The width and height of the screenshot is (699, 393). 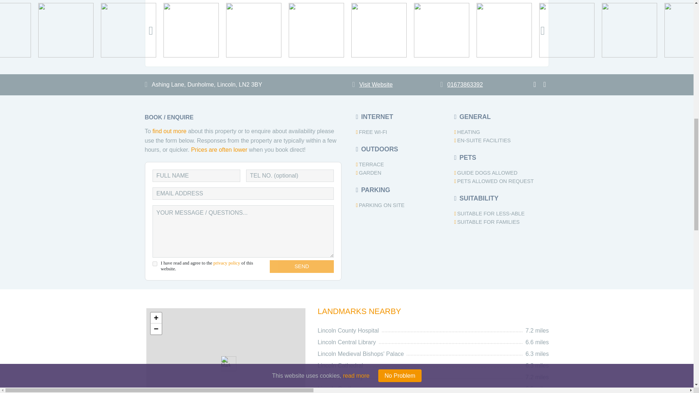 I want to click on Zoom out, so click(x=156, y=329).